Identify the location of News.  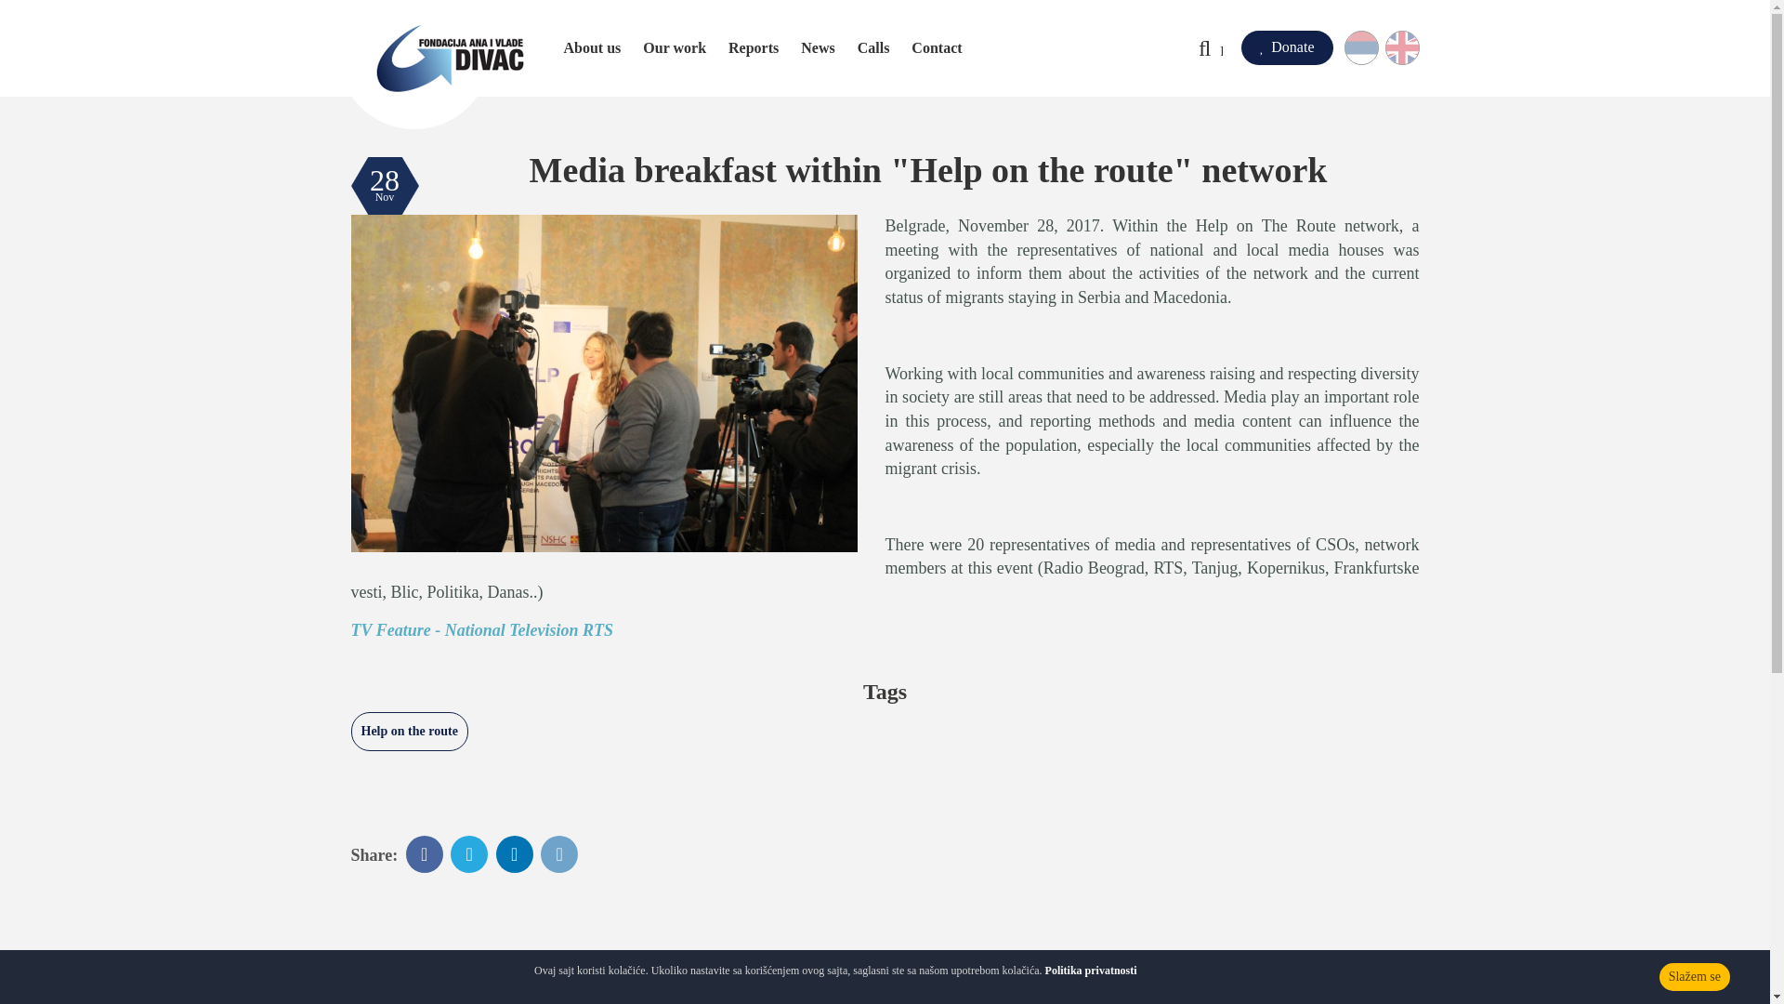
(817, 48).